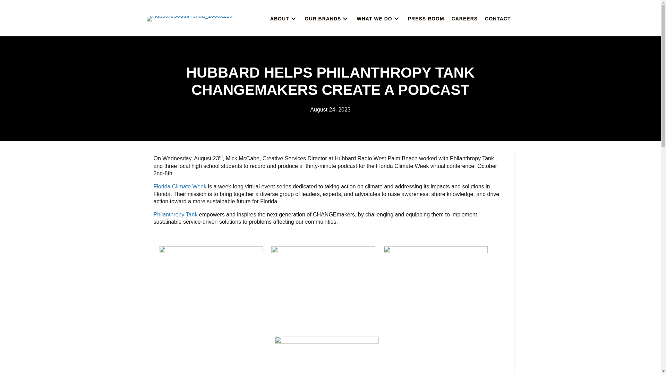 This screenshot has width=666, height=374. What do you see at coordinates (327, 19) in the screenshot?
I see `OUR BRANDS` at bounding box center [327, 19].